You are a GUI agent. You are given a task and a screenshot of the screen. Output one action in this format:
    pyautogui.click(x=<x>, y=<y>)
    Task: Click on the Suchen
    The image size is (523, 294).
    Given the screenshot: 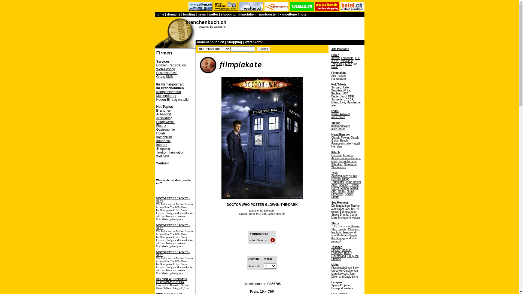 What is the action you would take?
    pyautogui.click(x=263, y=49)
    